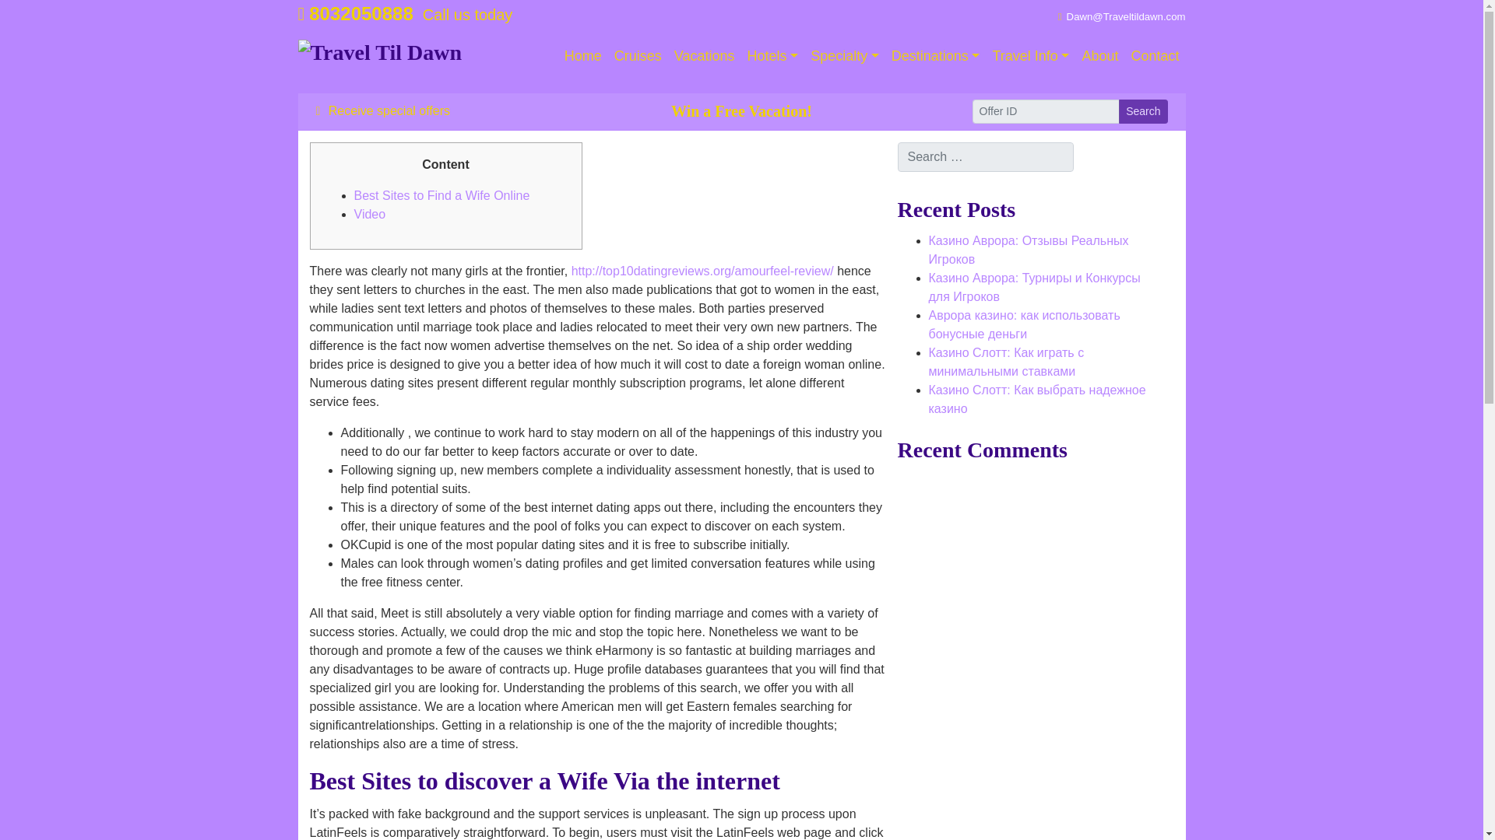  I want to click on Cruises, so click(638, 56).